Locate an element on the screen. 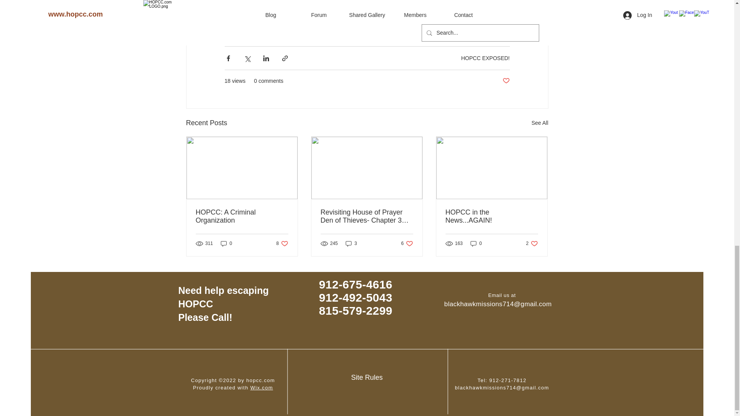 This screenshot has height=416, width=740. 0 is located at coordinates (476, 243).